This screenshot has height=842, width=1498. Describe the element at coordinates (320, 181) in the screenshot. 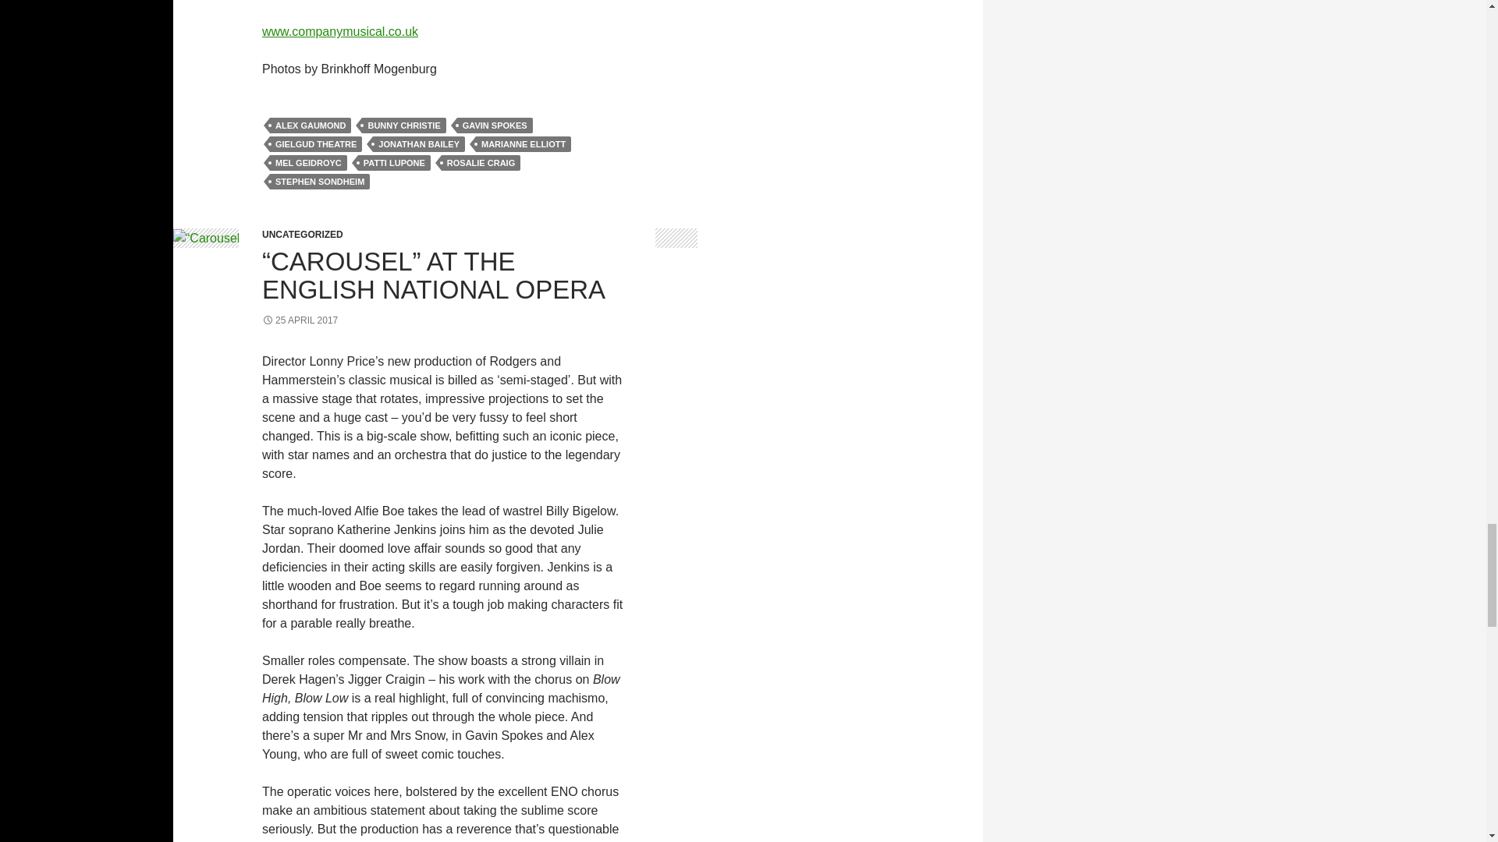

I see `STEPHEN SONDHEIM` at that location.